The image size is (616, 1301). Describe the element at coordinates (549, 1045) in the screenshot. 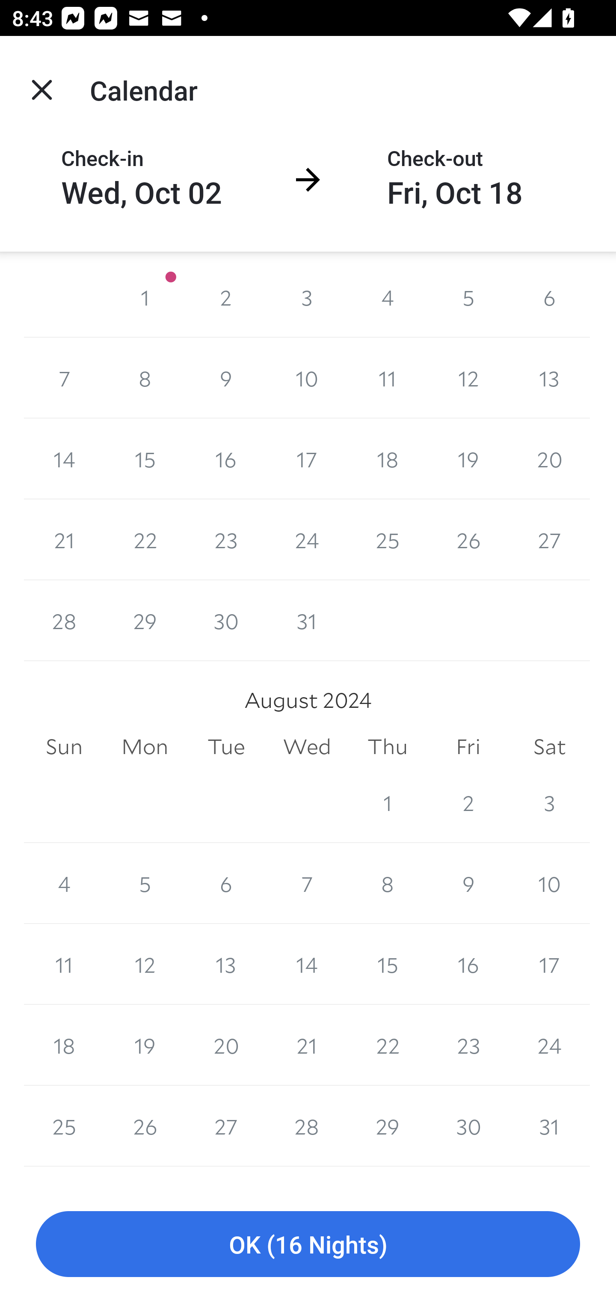

I see `24 24 August 2024` at that location.